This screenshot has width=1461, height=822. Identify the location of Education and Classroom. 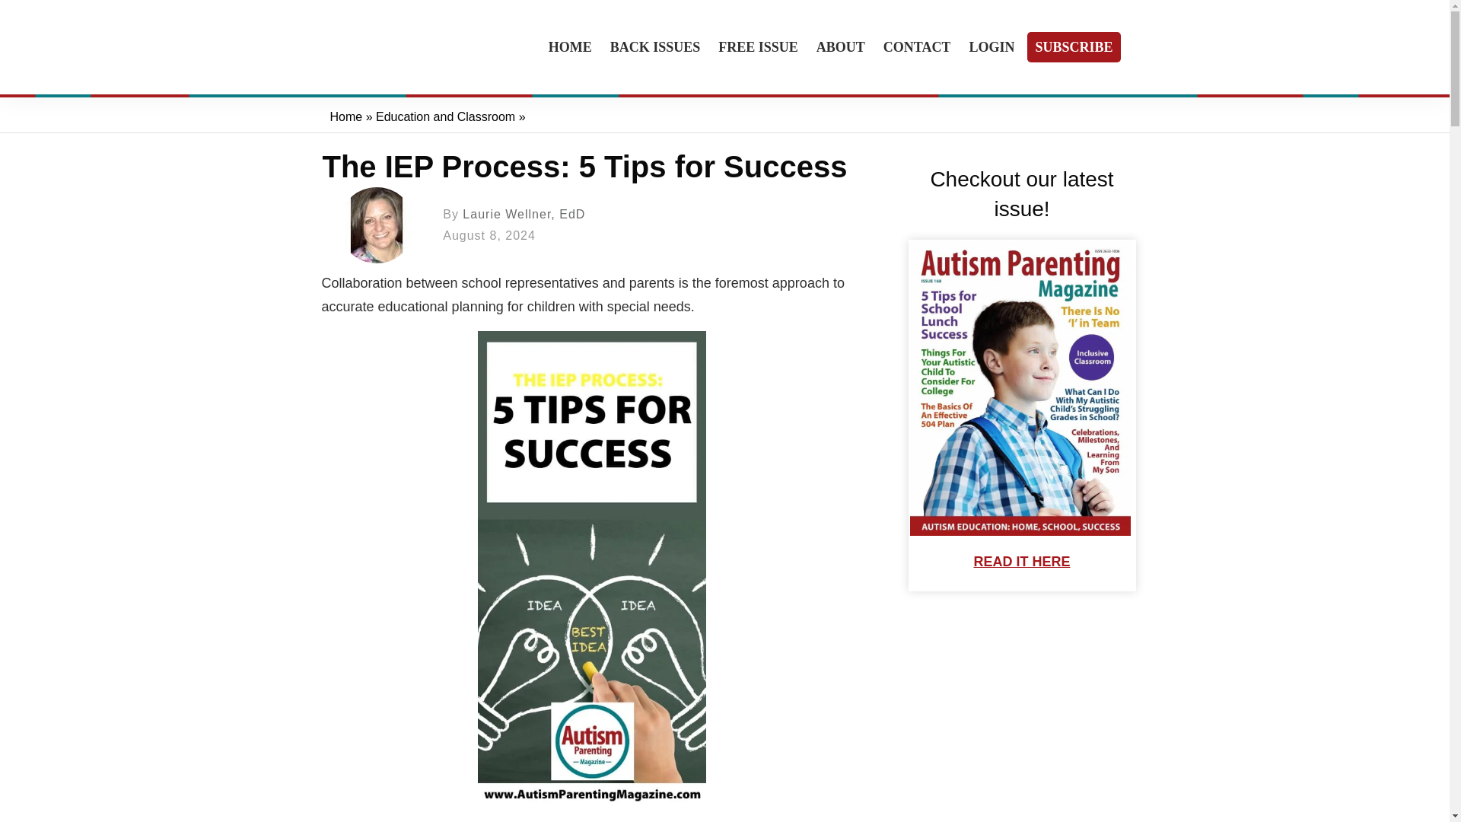
(445, 116).